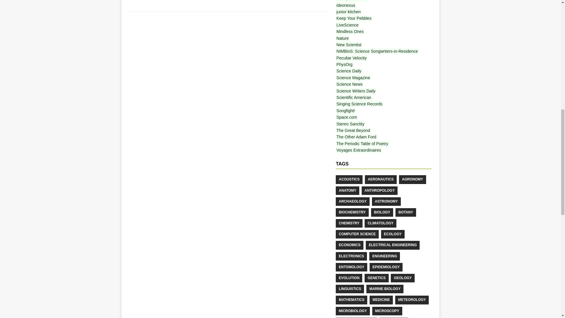 This screenshot has width=565, height=318. I want to click on Science Magazine, so click(353, 78).